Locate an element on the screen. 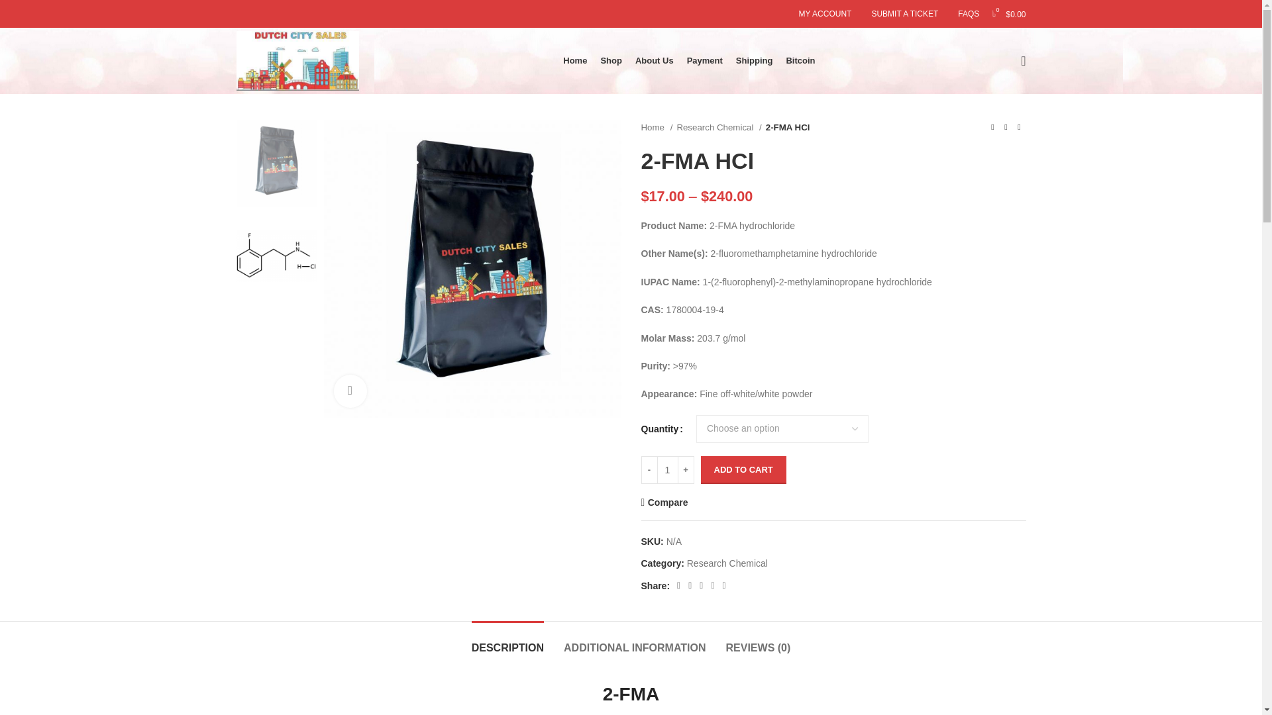  Home is located at coordinates (575, 61).